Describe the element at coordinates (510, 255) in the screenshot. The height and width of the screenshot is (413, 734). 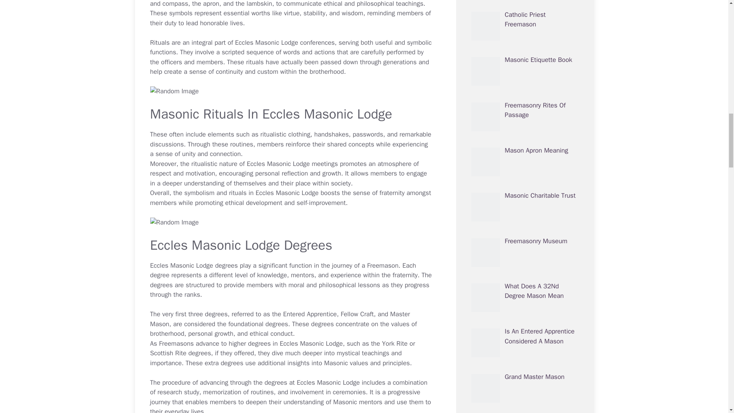
I see `Masonic Swivel Signet Ring` at that location.